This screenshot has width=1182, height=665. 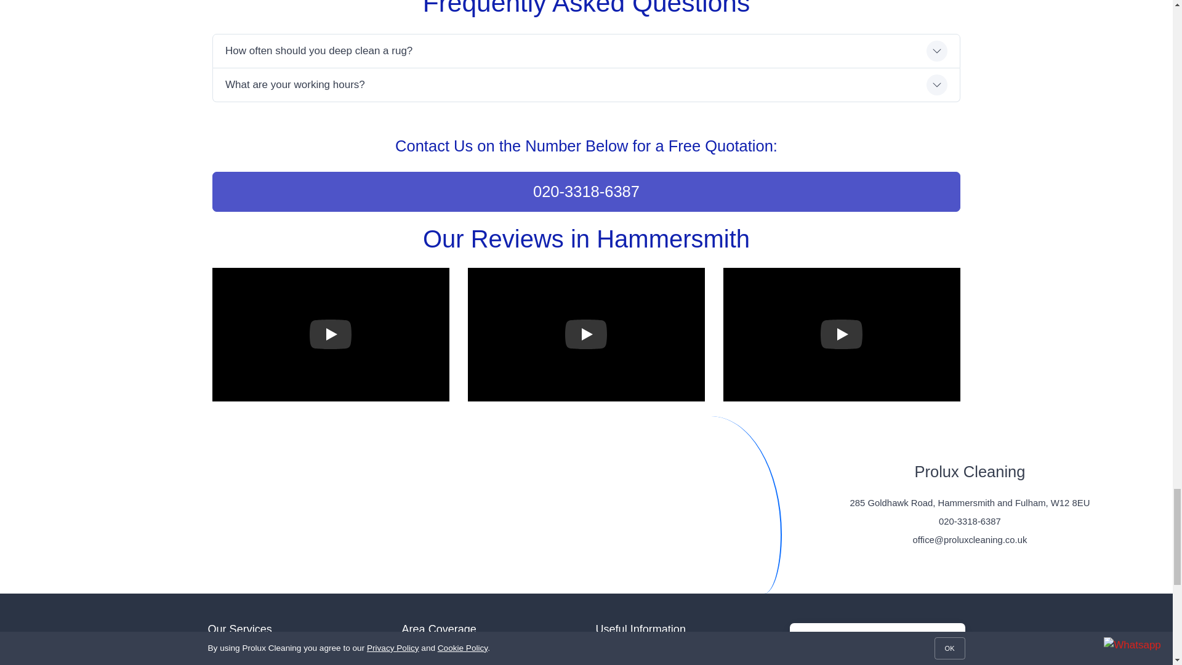 What do you see at coordinates (841, 335) in the screenshot?
I see `Testimonials 4 Prolux Cleaning` at bounding box center [841, 335].